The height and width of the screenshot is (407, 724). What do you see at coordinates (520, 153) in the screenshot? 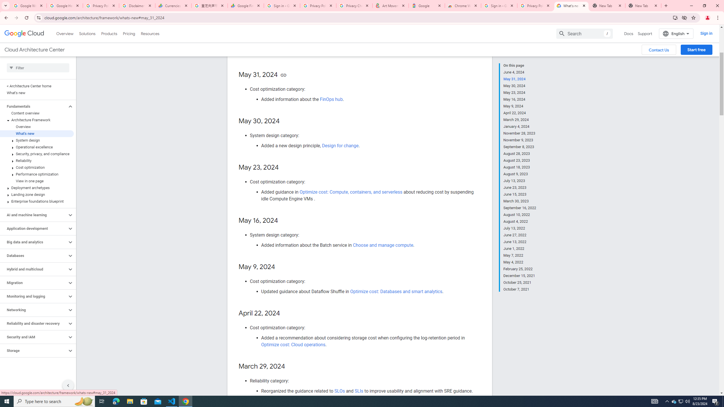
I see `August 28, 2023` at bounding box center [520, 153].